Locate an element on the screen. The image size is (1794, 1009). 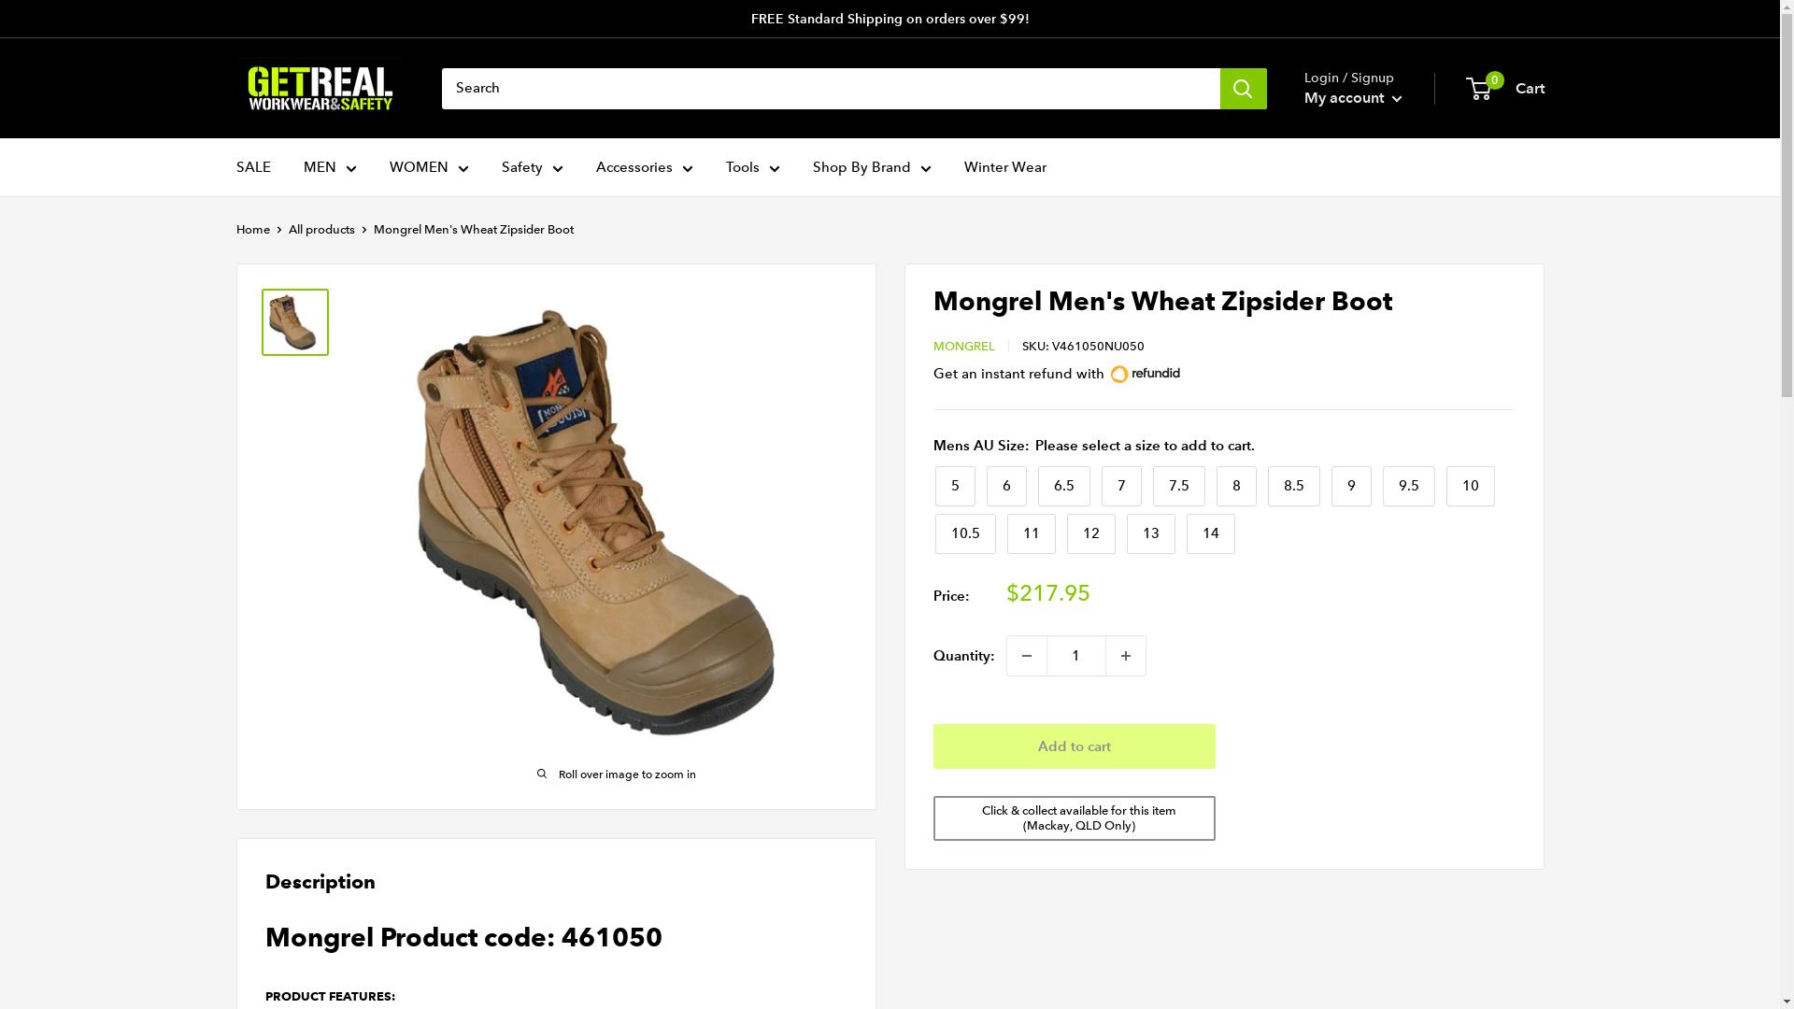
Shop By Brand is located at coordinates (873, 167).